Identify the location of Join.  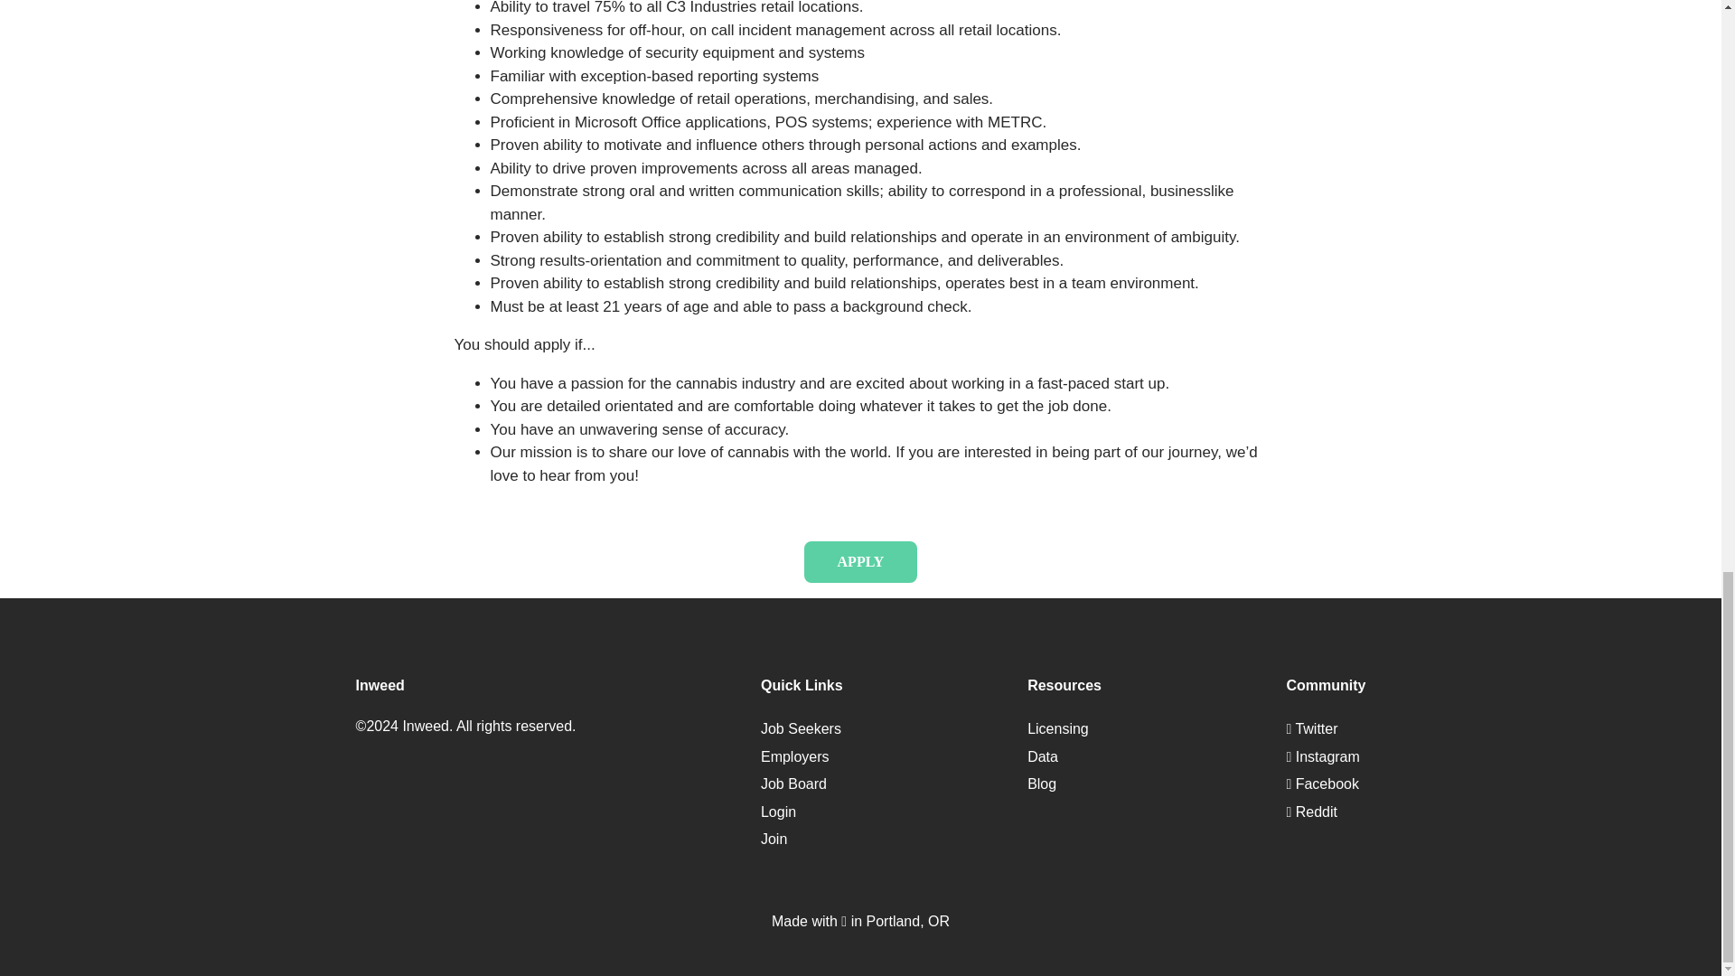
(774, 839).